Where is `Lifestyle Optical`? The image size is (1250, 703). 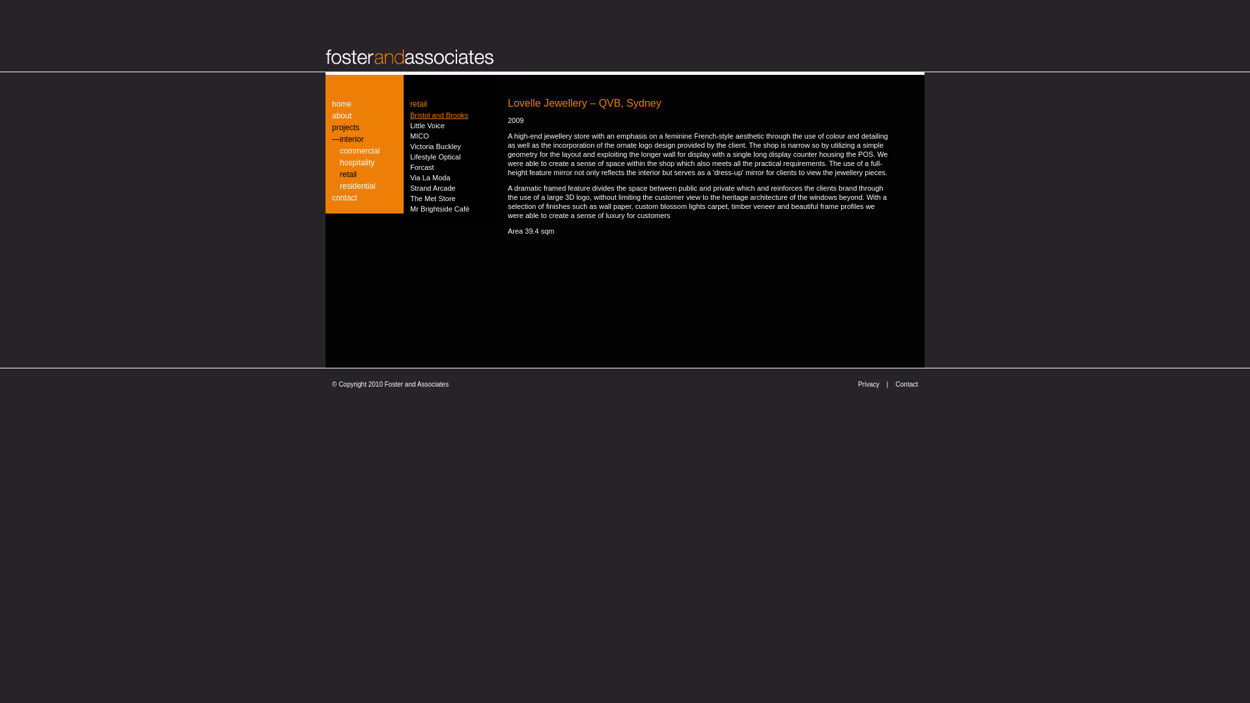
Lifestyle Optical is located at coordinates (449, 157).